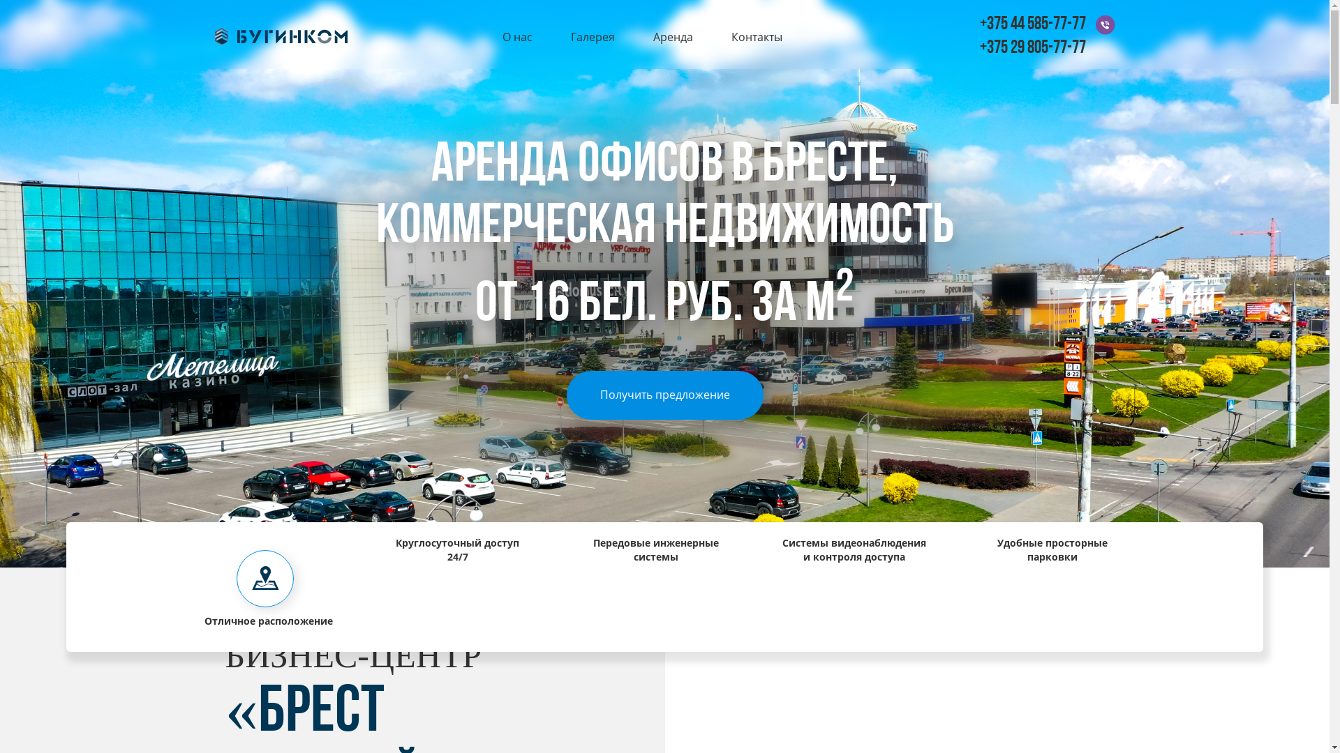 The height and width of the screenshot is (753, 1340). I want to click on +375 29 805-77-77, so click(1033, 49).